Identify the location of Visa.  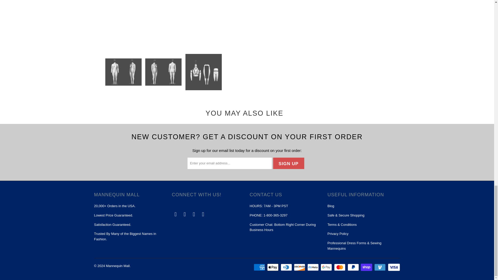
(393, 267).